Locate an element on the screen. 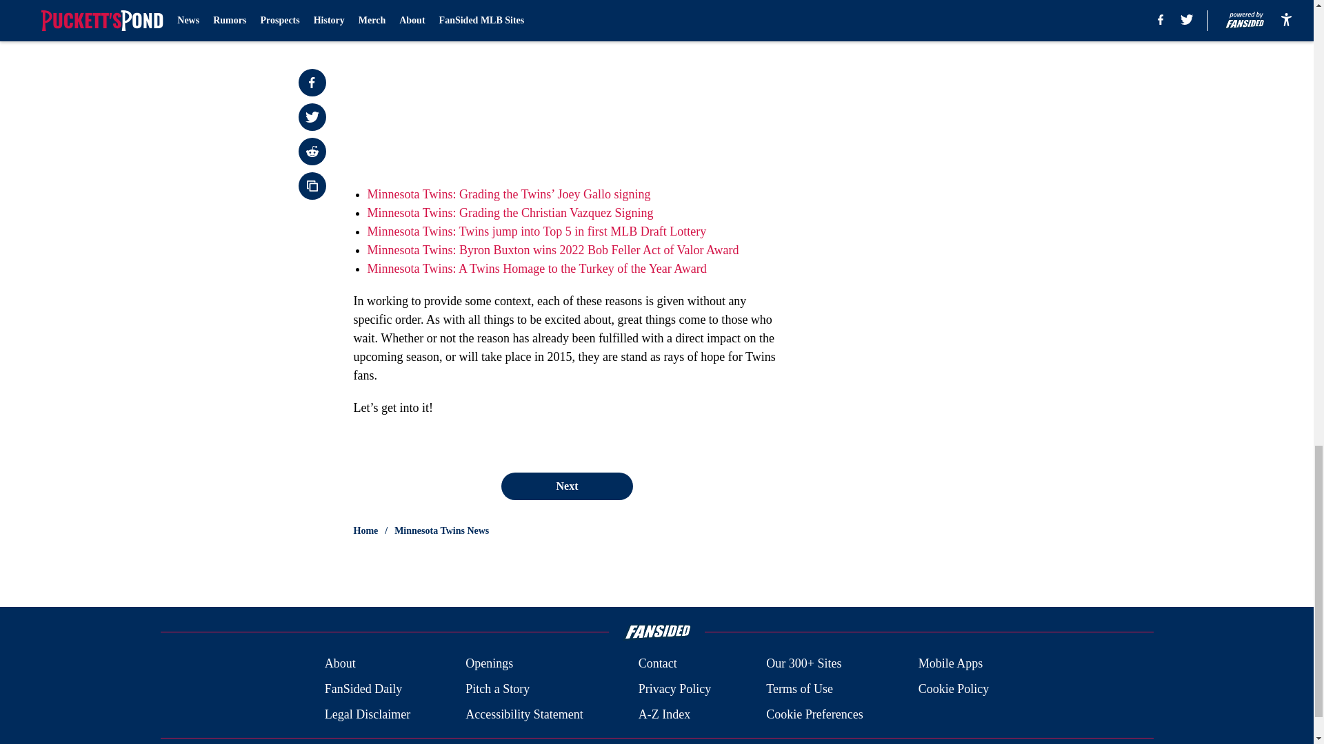  Next is located at coordinates (566, 486).